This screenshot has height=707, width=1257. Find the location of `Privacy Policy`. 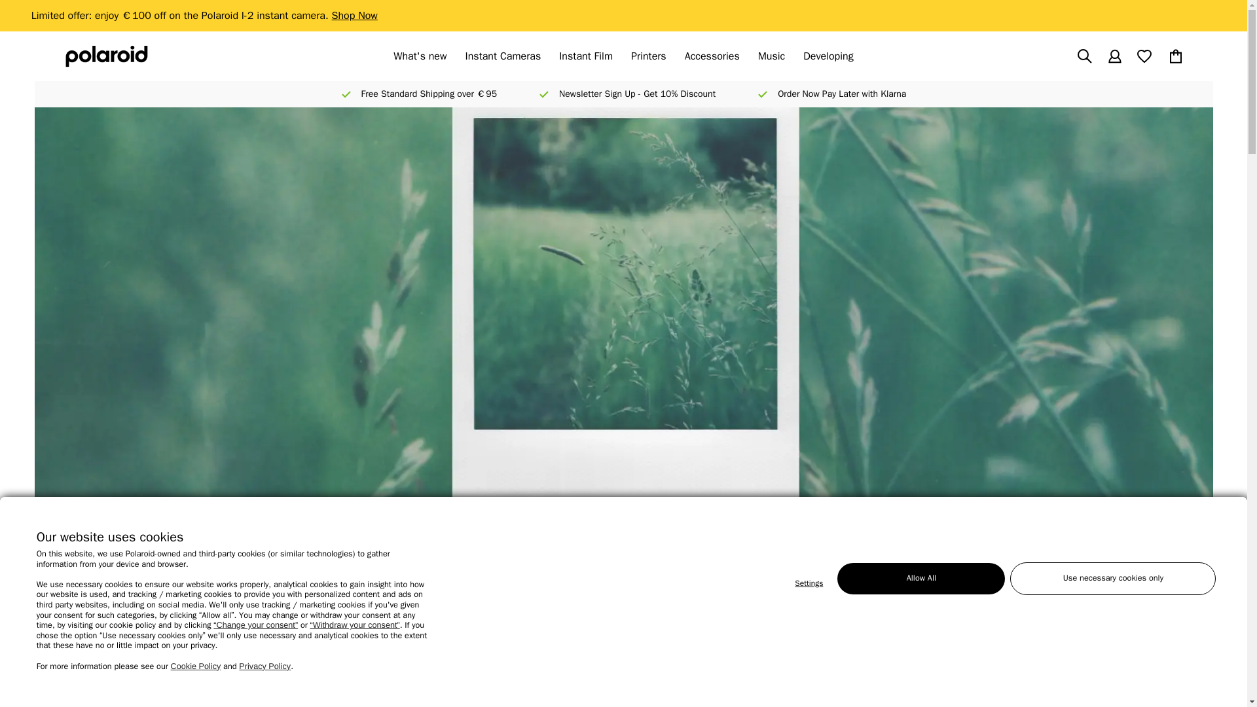

Privacy Policy is located at coordinates (264, 666).